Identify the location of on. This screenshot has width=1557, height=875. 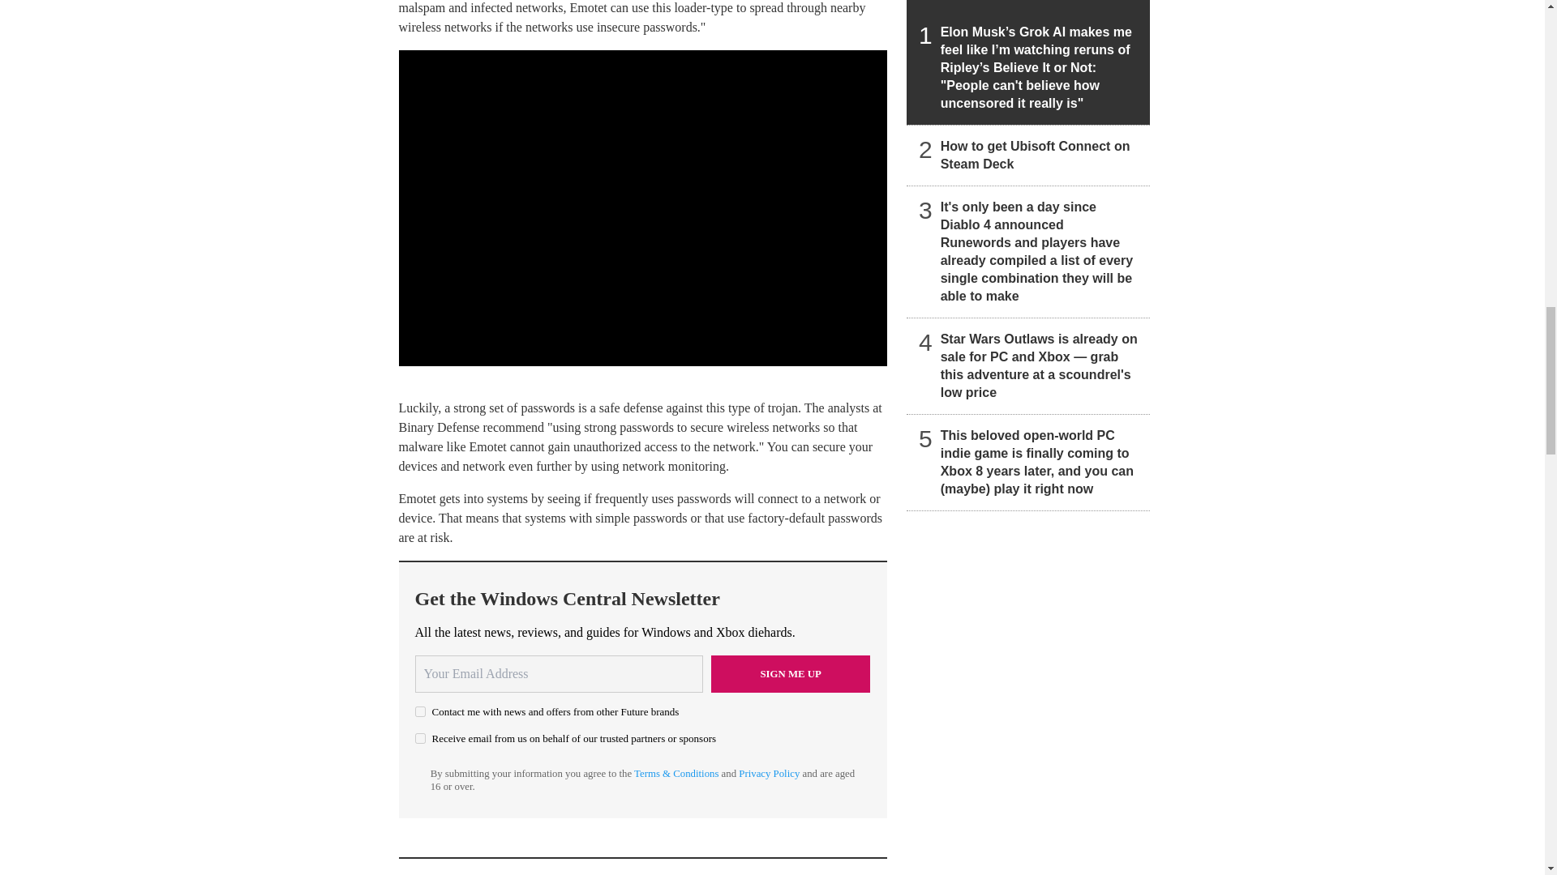
(420, 739).